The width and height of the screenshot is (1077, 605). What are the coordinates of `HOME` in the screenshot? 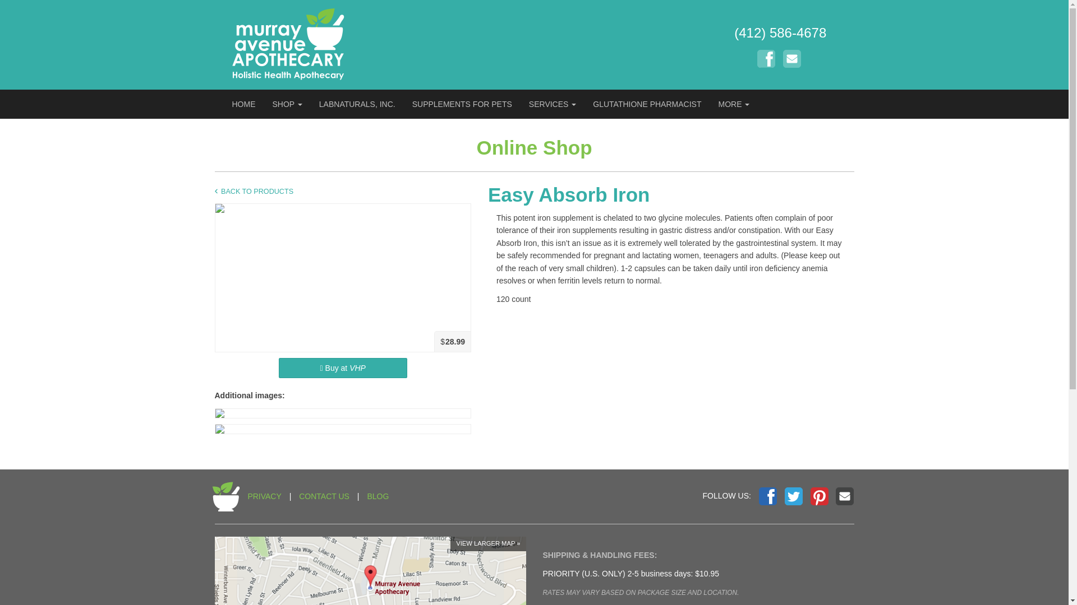 It's located at (243, 104).